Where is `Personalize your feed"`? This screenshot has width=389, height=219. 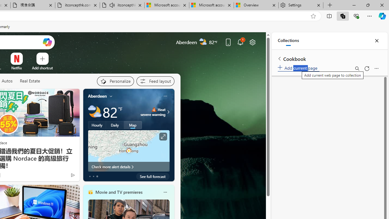
Personalize your feed" is located at coordinates (115, 81).